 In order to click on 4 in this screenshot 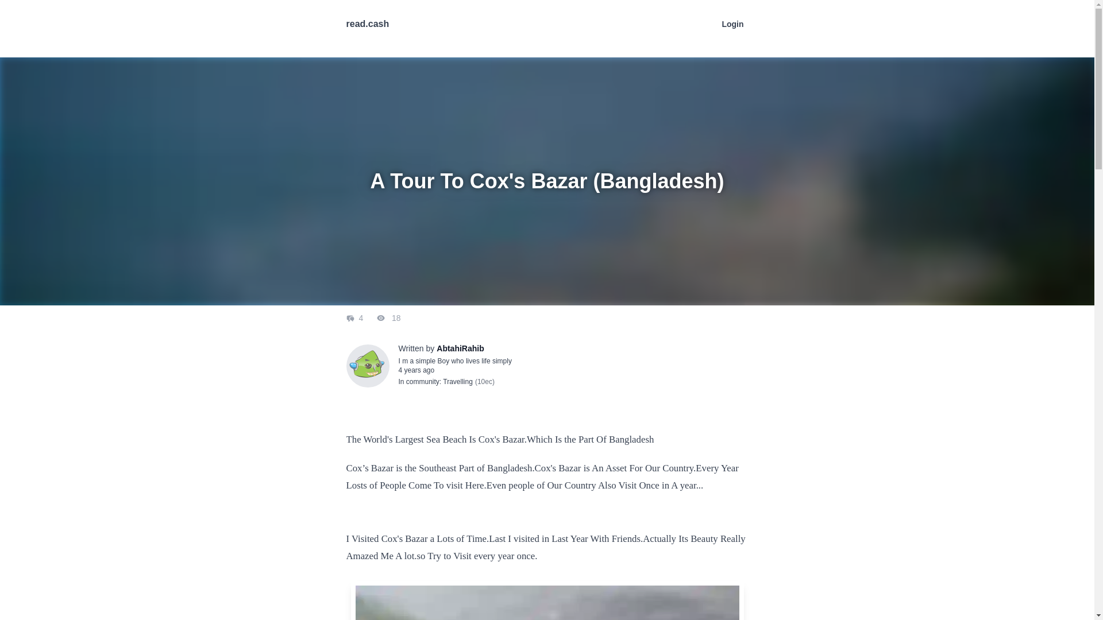, I will do `click(355, 318)`.